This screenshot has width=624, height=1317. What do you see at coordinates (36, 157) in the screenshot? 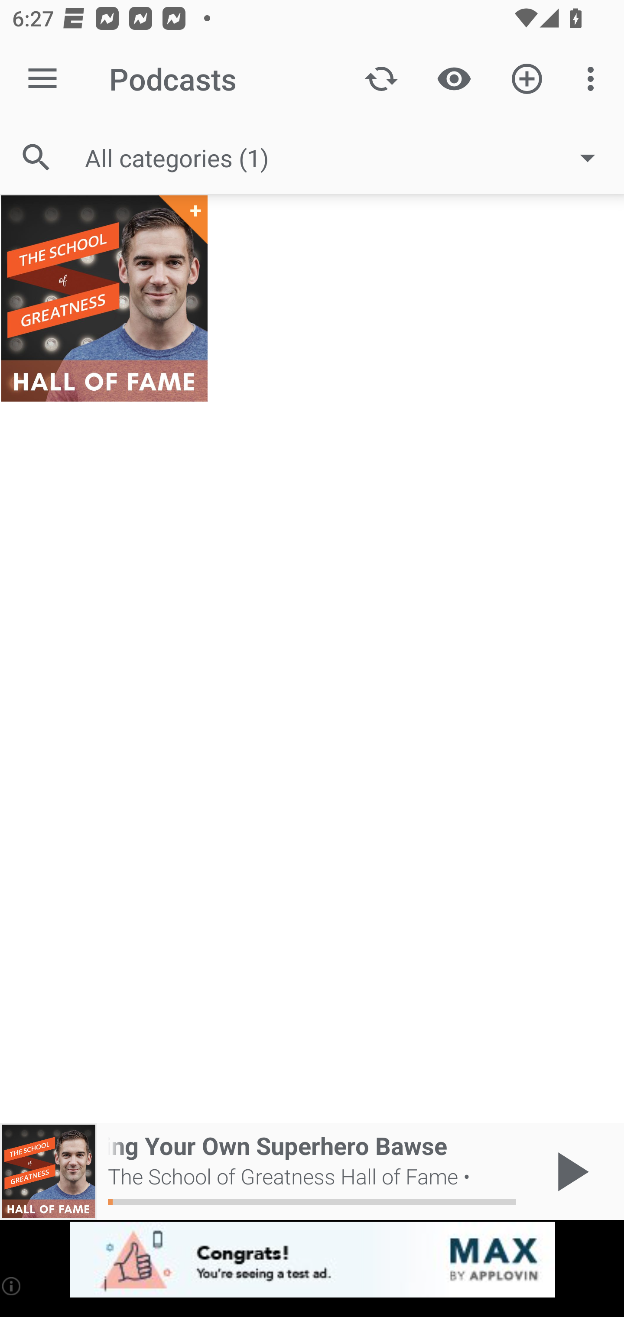
I see `Search` at bounding box center [36, 157].